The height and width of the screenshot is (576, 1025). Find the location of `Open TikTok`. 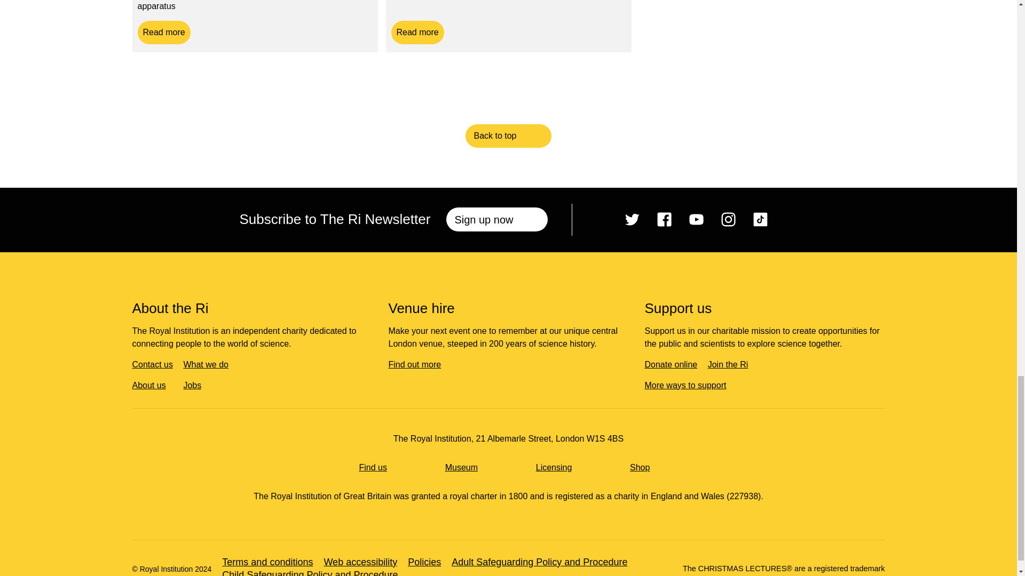

Open TikTok is located at coordinates (728, 219).